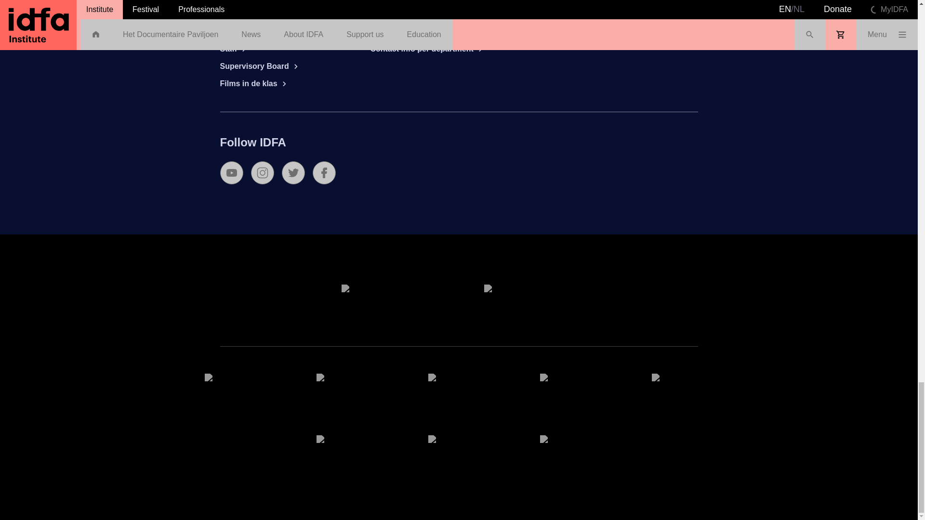 This screenshot has width=925, height=520. I want to click on twitter, so click(292, 172).